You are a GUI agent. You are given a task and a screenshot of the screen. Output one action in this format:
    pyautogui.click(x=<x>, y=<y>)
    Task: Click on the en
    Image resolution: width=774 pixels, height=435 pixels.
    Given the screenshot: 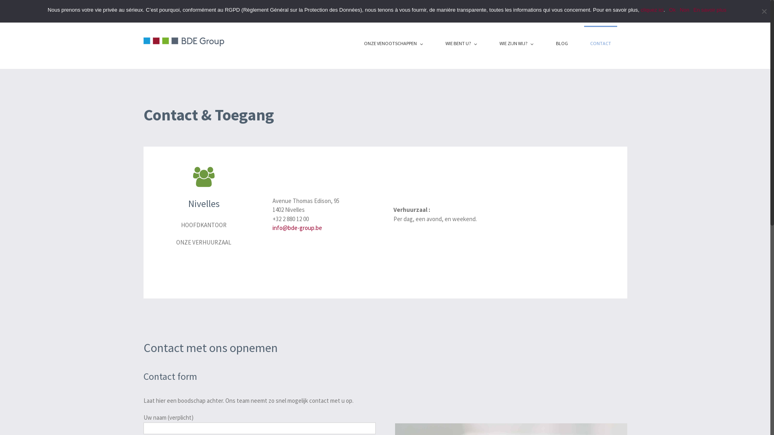 What is the action you would take?
    pyautogui.click(x=622, y=8)
    